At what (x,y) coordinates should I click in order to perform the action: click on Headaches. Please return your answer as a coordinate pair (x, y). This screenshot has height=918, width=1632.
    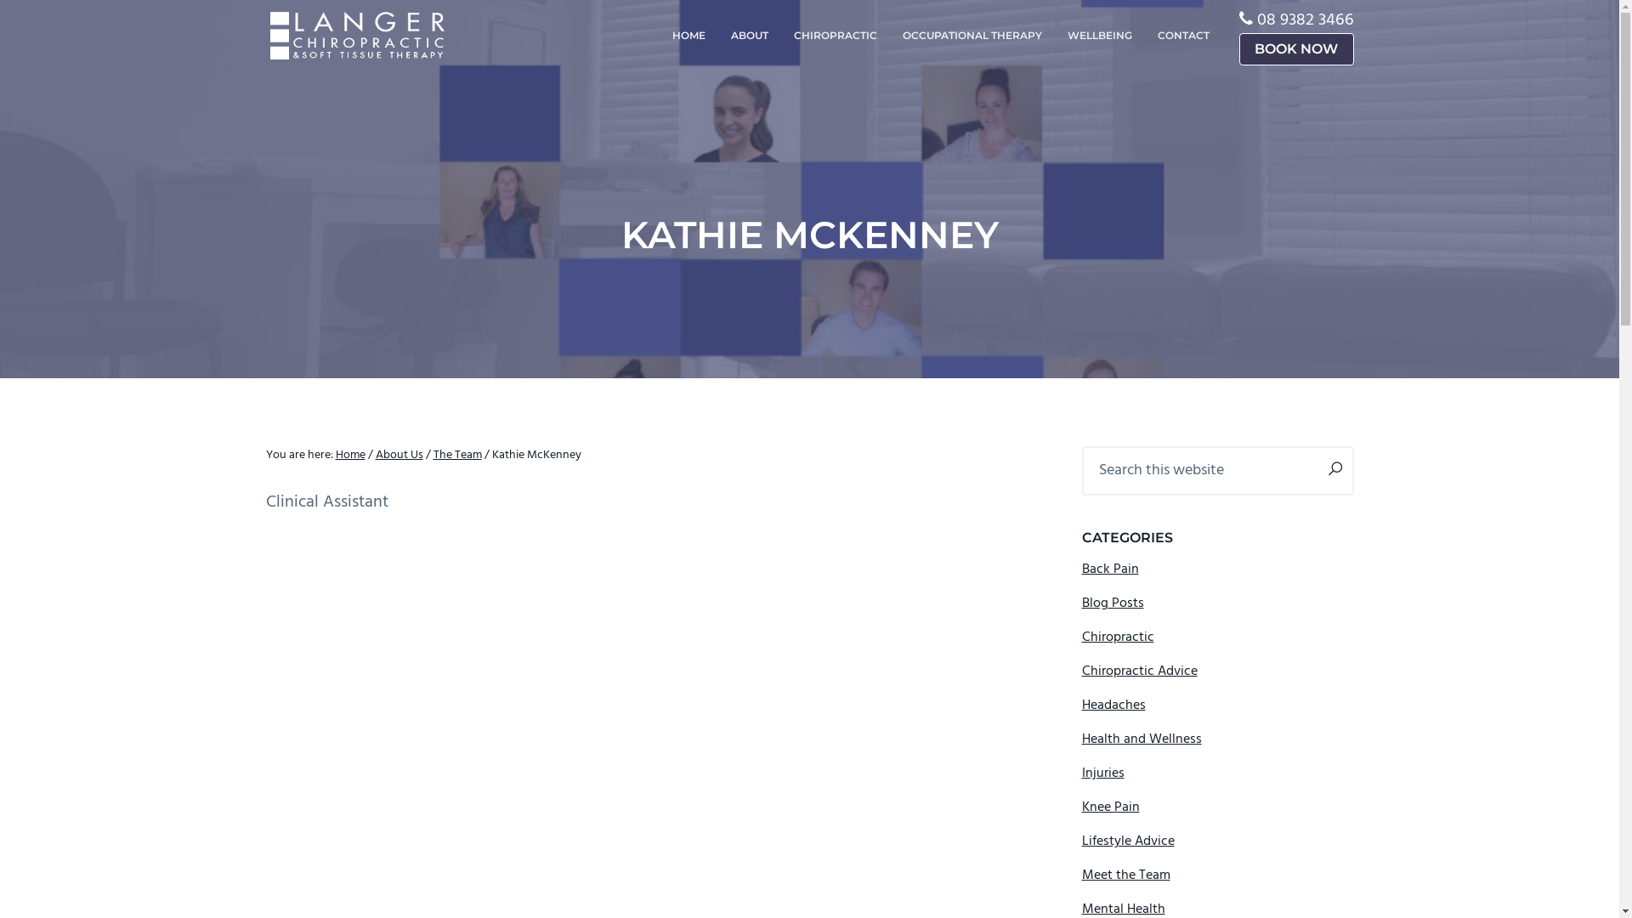
    Looking at the image, I should click on (1113, 705).